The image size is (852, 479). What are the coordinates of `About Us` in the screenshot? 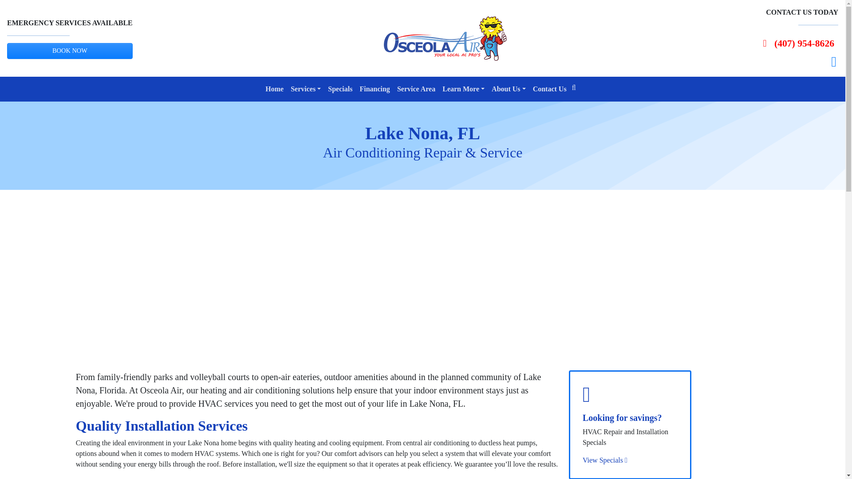 It's located at (509, 89).